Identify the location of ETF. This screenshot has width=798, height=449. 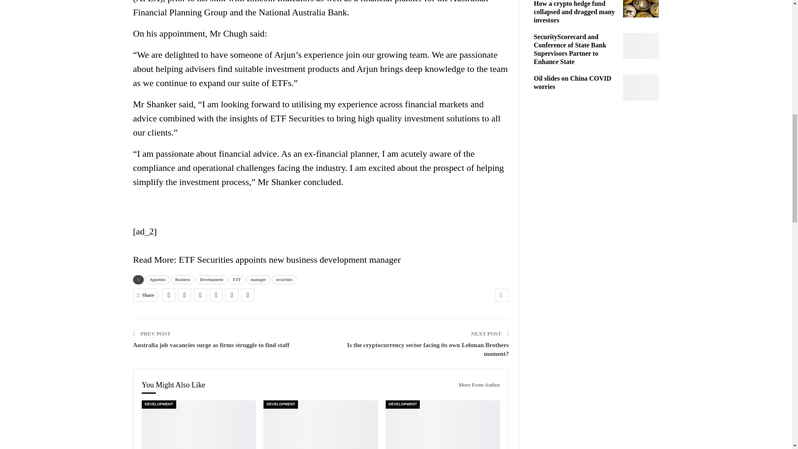
(236, 279).